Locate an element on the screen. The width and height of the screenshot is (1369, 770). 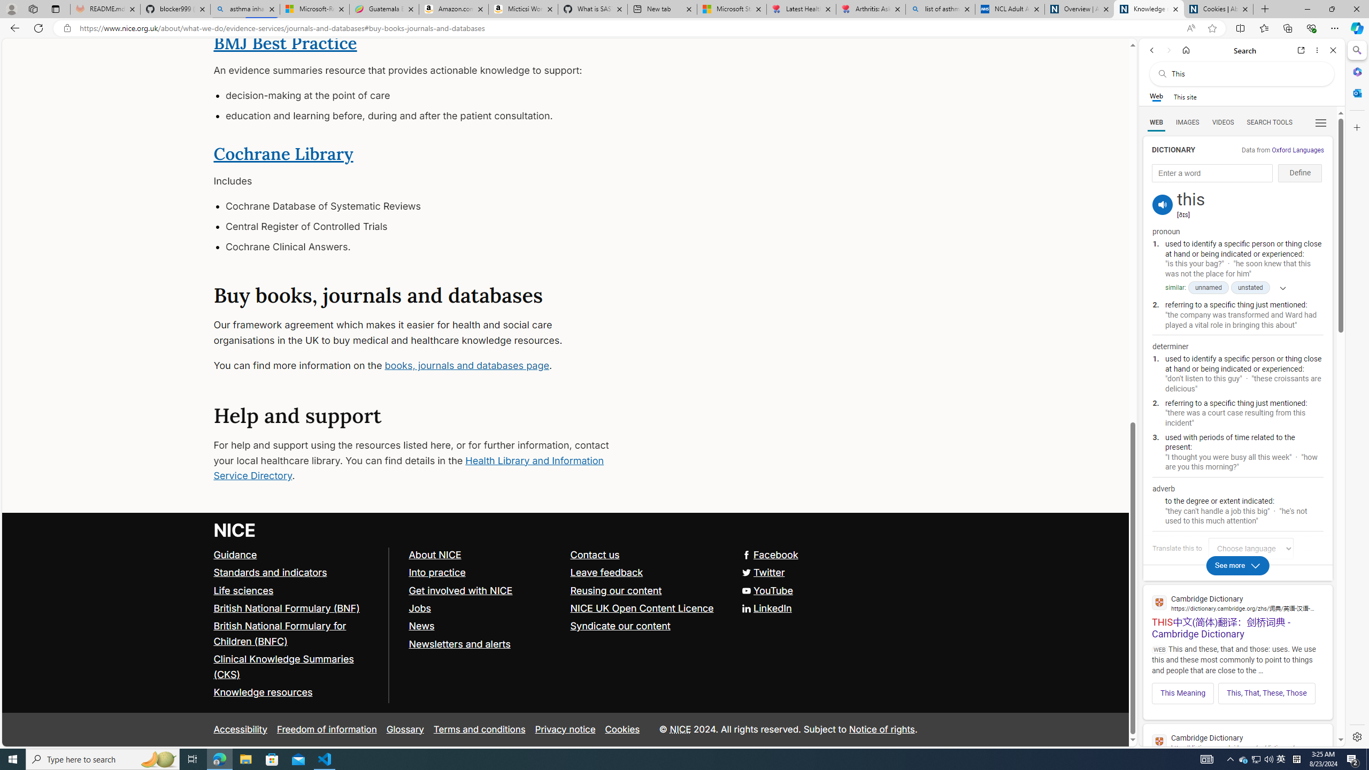
Newsletters and alerts is located at coordinates (459, 644).